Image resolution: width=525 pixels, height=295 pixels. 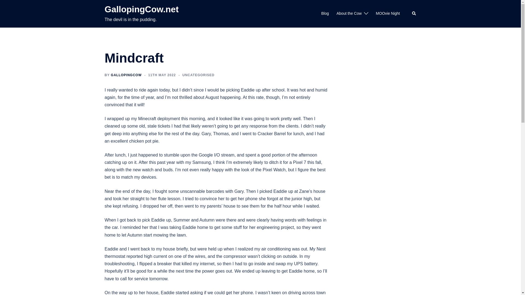 I want to click on MOOvie Night, so click(x=388, y=13).